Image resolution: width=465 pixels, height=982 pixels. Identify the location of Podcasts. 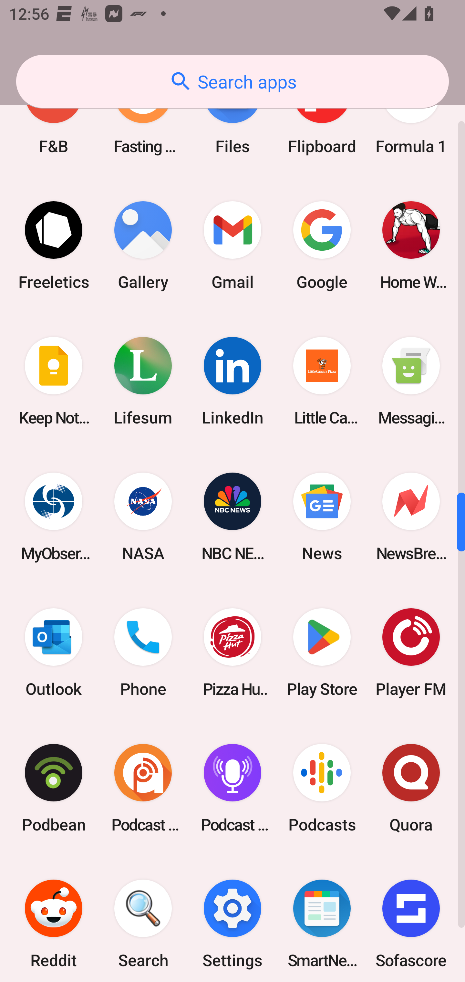
(322, 788).